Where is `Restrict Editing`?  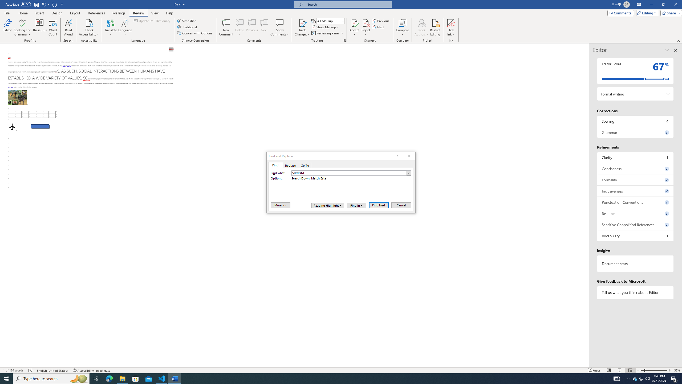
Restrict Editing is located at coordinates (435, 27).